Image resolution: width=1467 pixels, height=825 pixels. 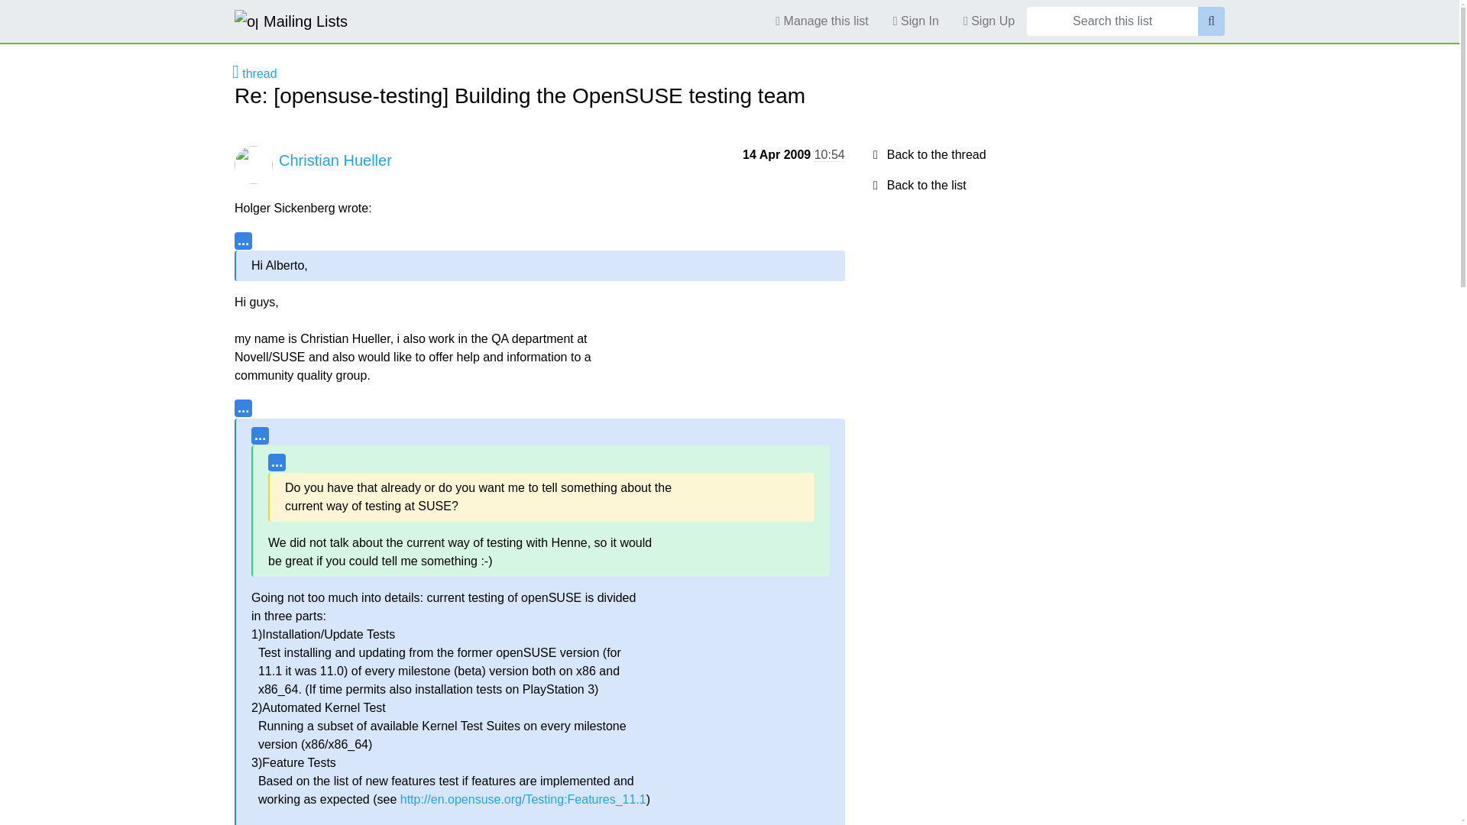 What do you see at coordinates (821, 21) in the screenshot?
I see `Manage this list` at bounding box center [821, 21].